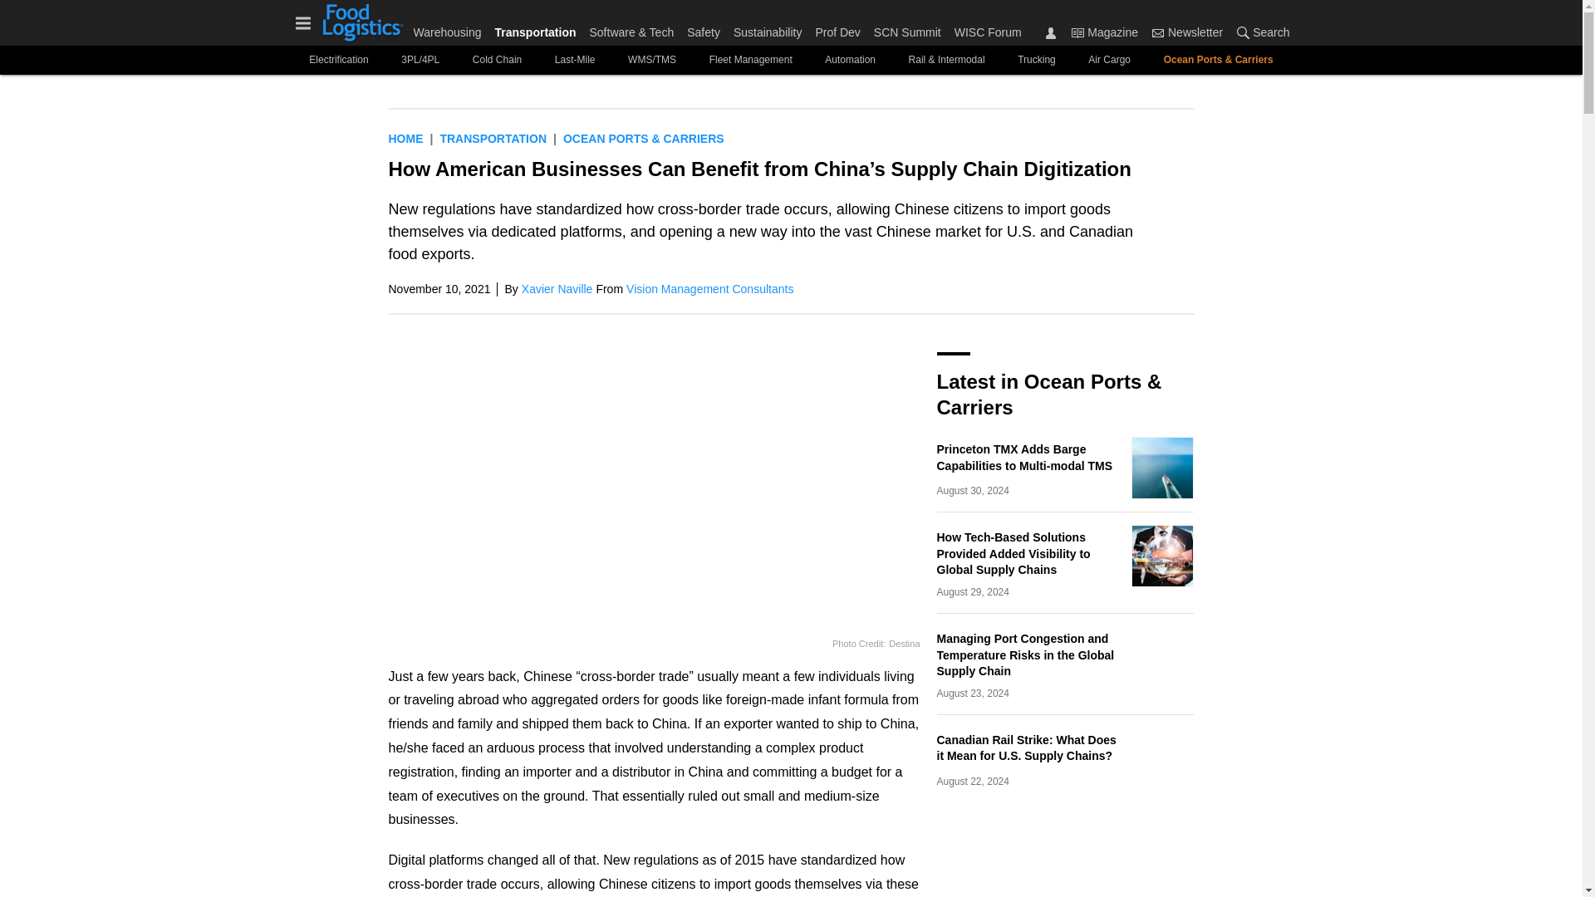 This screenshot has width=1595, height=897. Describe the element at coordinates (751, 60) in the screenshot. I see `Fleet Management` at that location.